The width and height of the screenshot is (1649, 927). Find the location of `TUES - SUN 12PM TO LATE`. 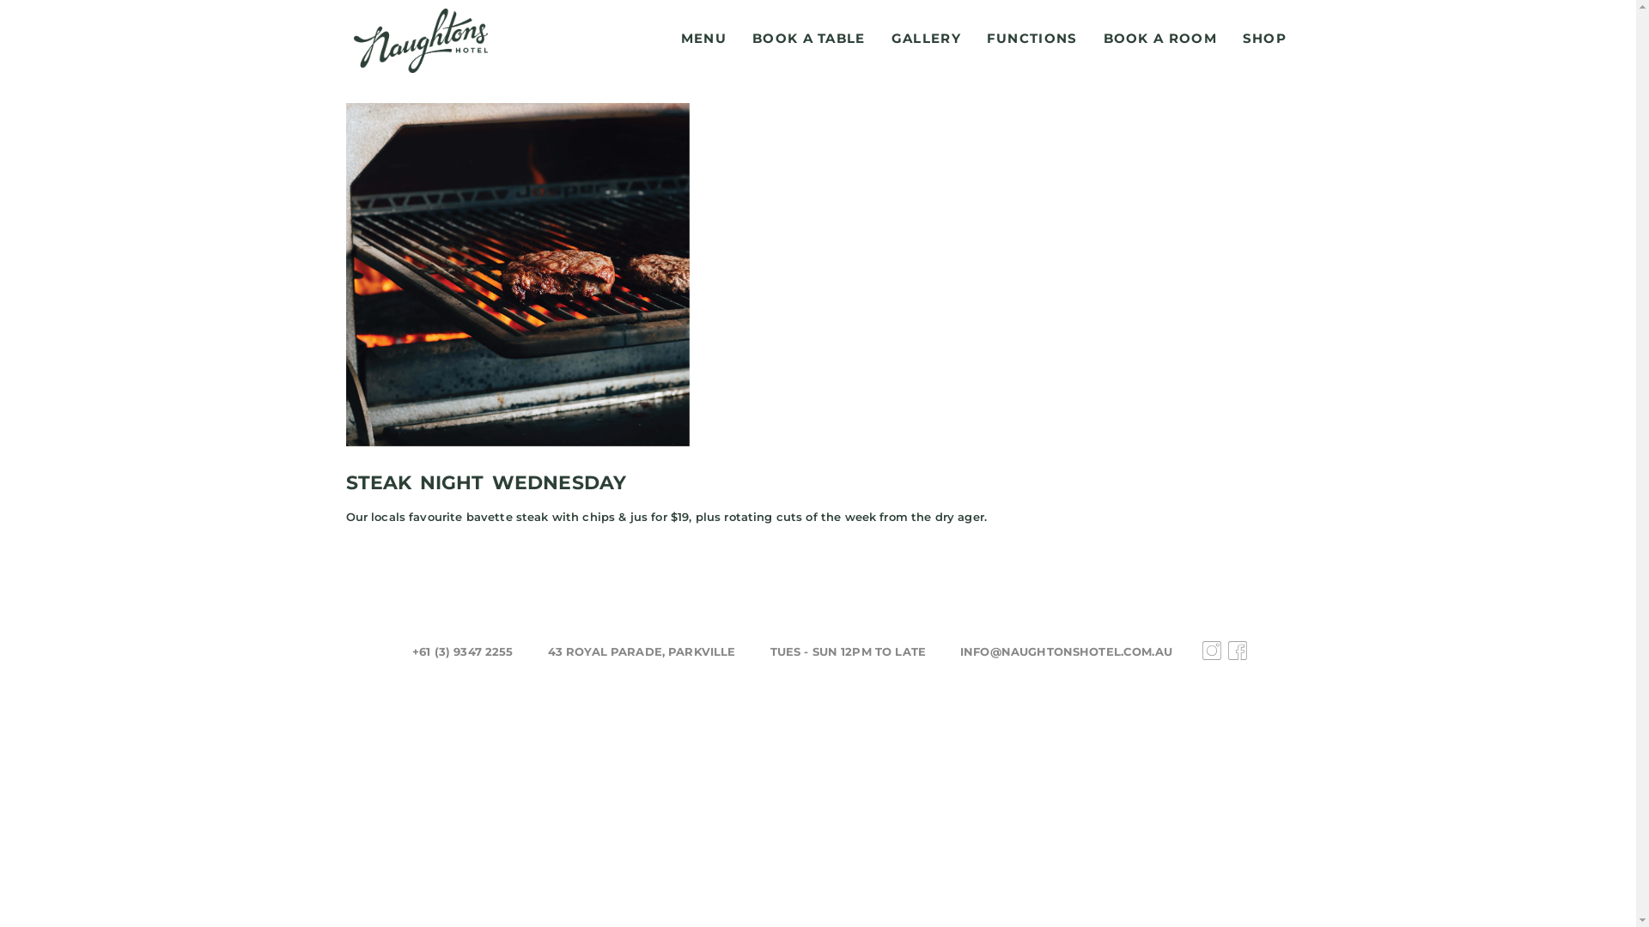

TUES - SUN 12PM TO LATE is located at coordinates (849, 651).